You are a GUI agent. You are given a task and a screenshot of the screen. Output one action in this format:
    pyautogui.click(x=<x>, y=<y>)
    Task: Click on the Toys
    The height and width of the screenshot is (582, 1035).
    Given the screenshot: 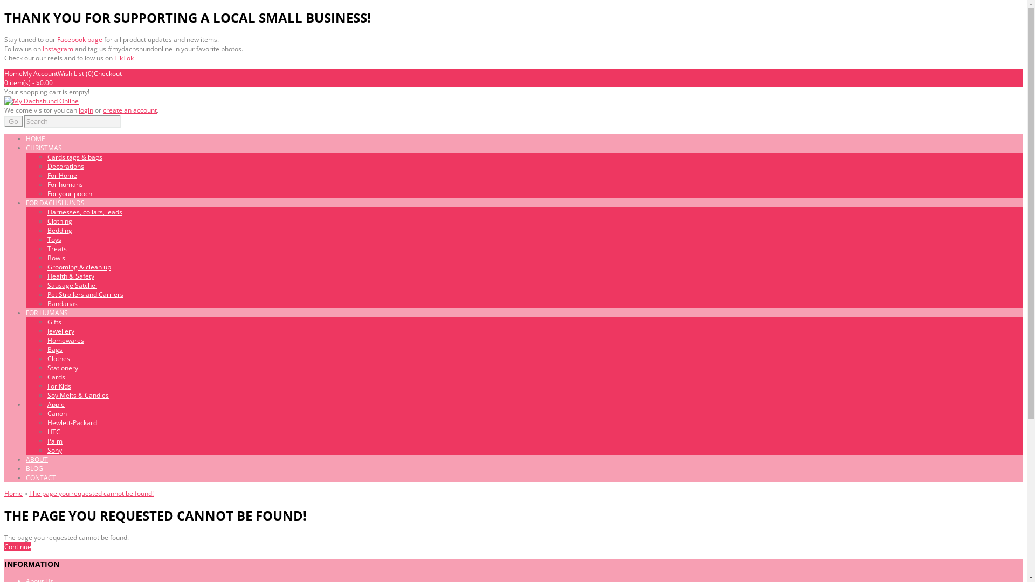 What is the action you would take?
    pyautogui.click(x=54, y=239)
    